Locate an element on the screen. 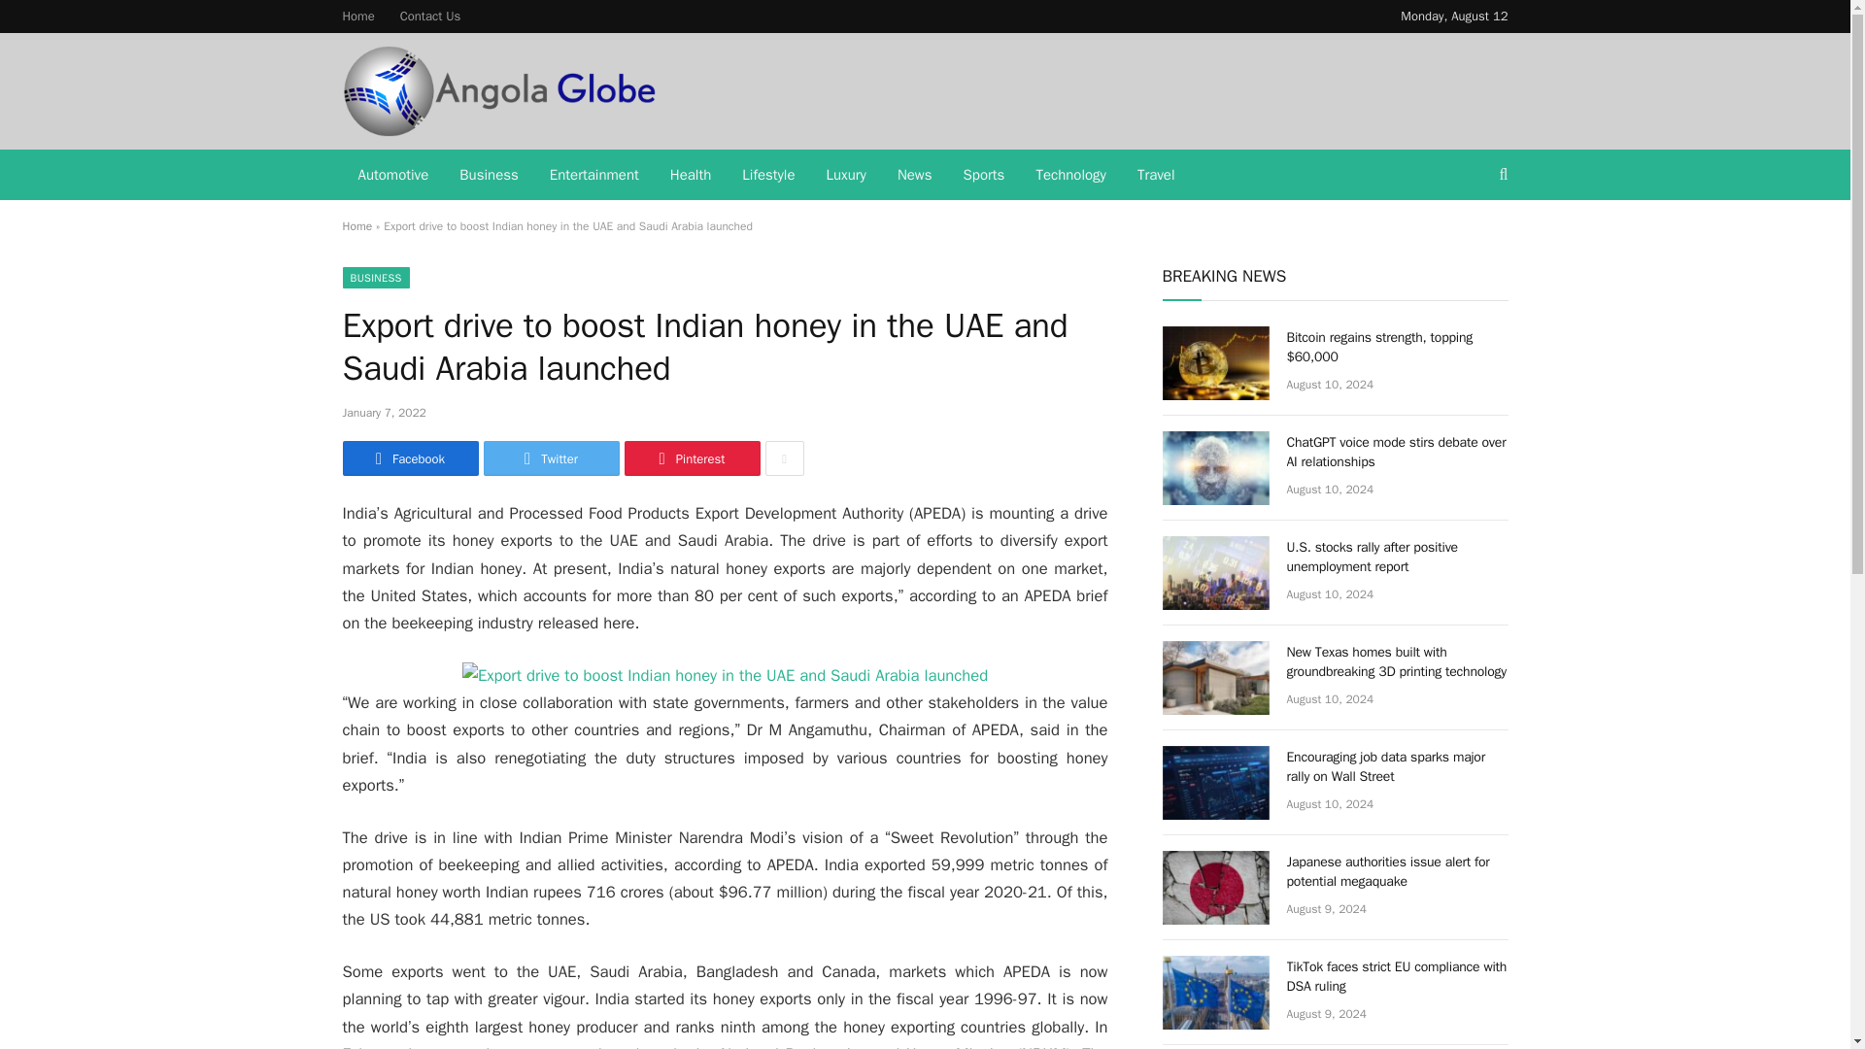 The height and width of the screenshot is (1049, 1865). Luxury is located at coordinates (847, 175).